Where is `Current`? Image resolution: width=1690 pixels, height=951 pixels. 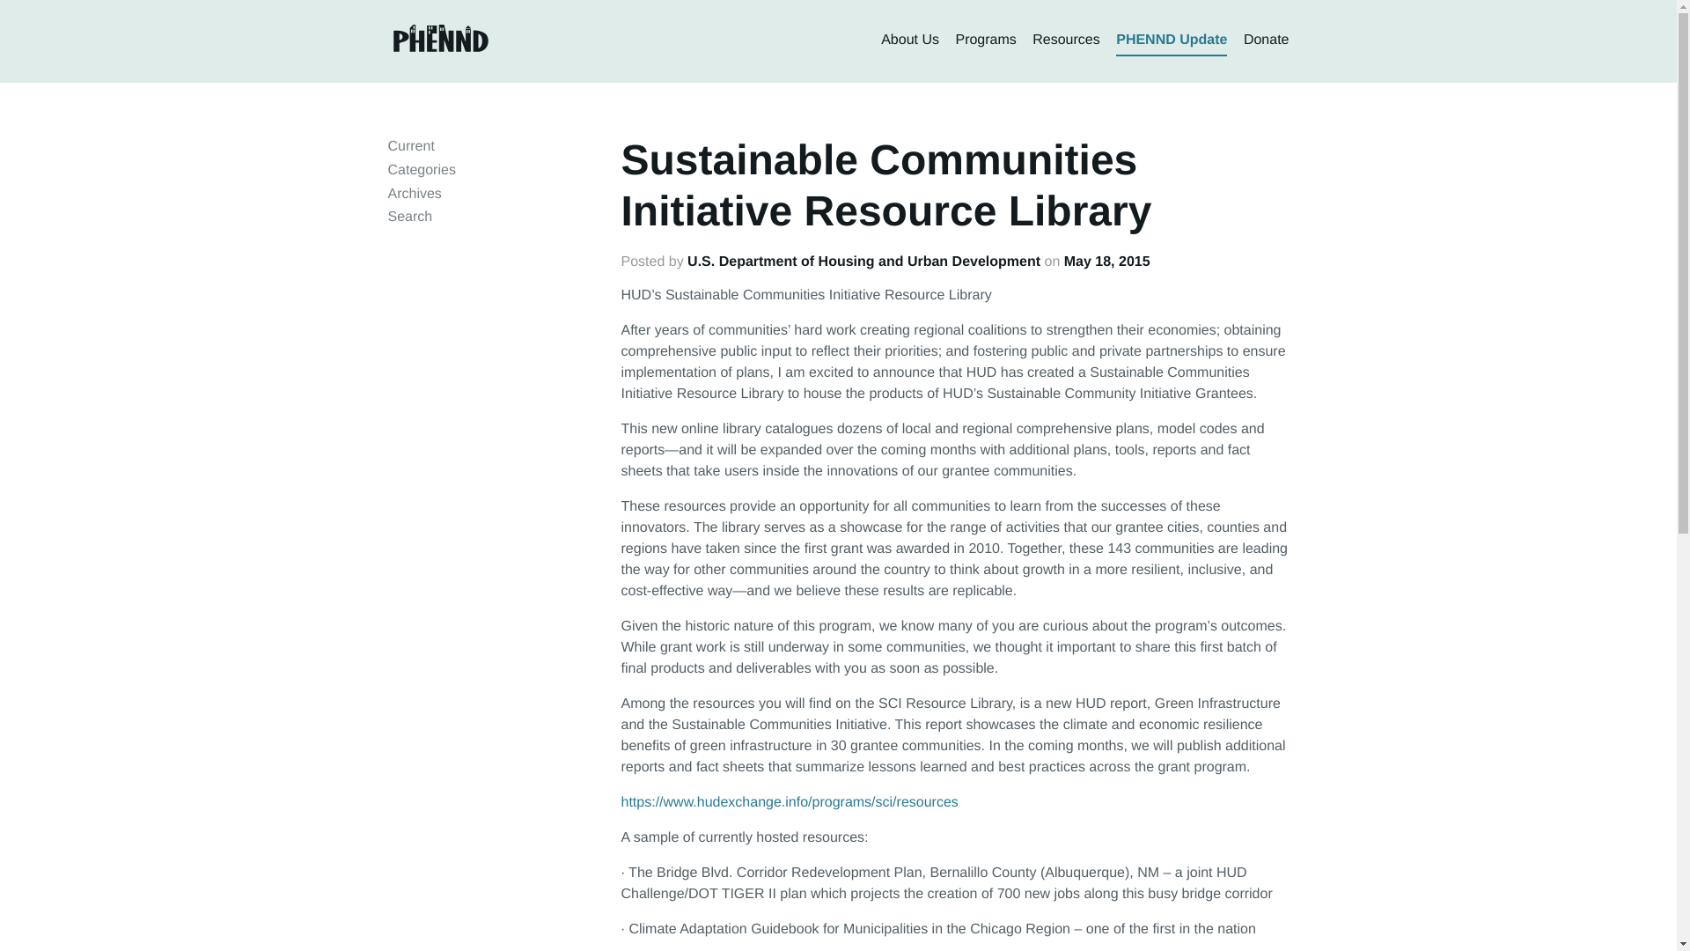 Current is located at coordinates (410, 146).